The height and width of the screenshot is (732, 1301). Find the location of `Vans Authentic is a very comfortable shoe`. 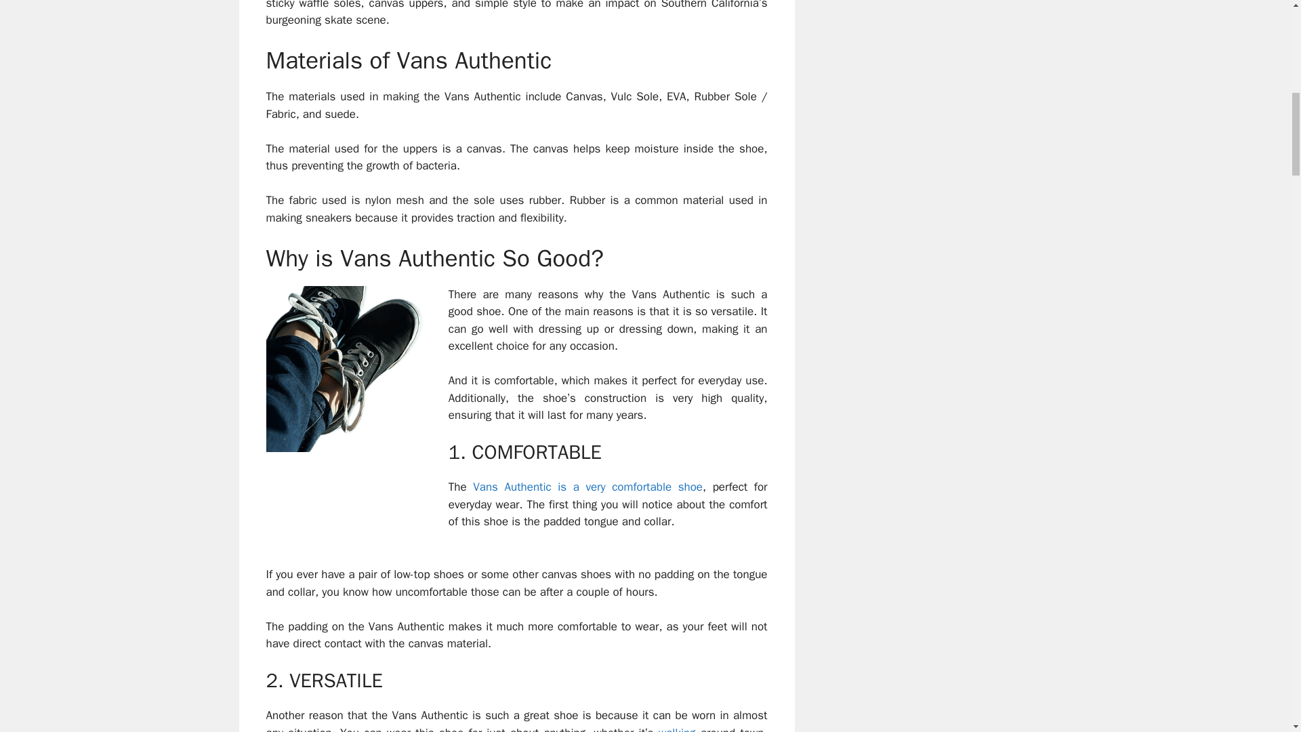

Vans Authentic is a very comfortable shoe is located at coordinates (587, 487).